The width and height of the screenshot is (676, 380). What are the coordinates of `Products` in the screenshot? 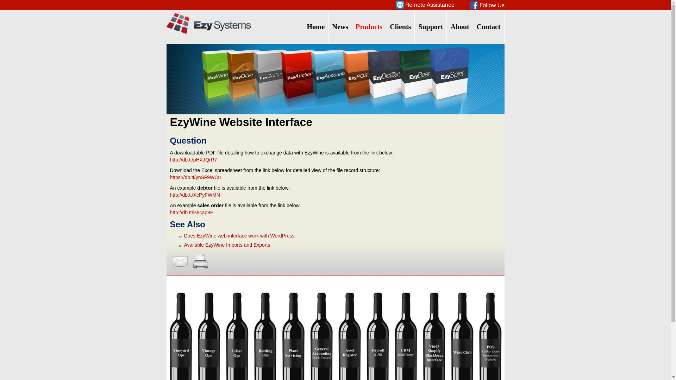 It's located at (369, 27).